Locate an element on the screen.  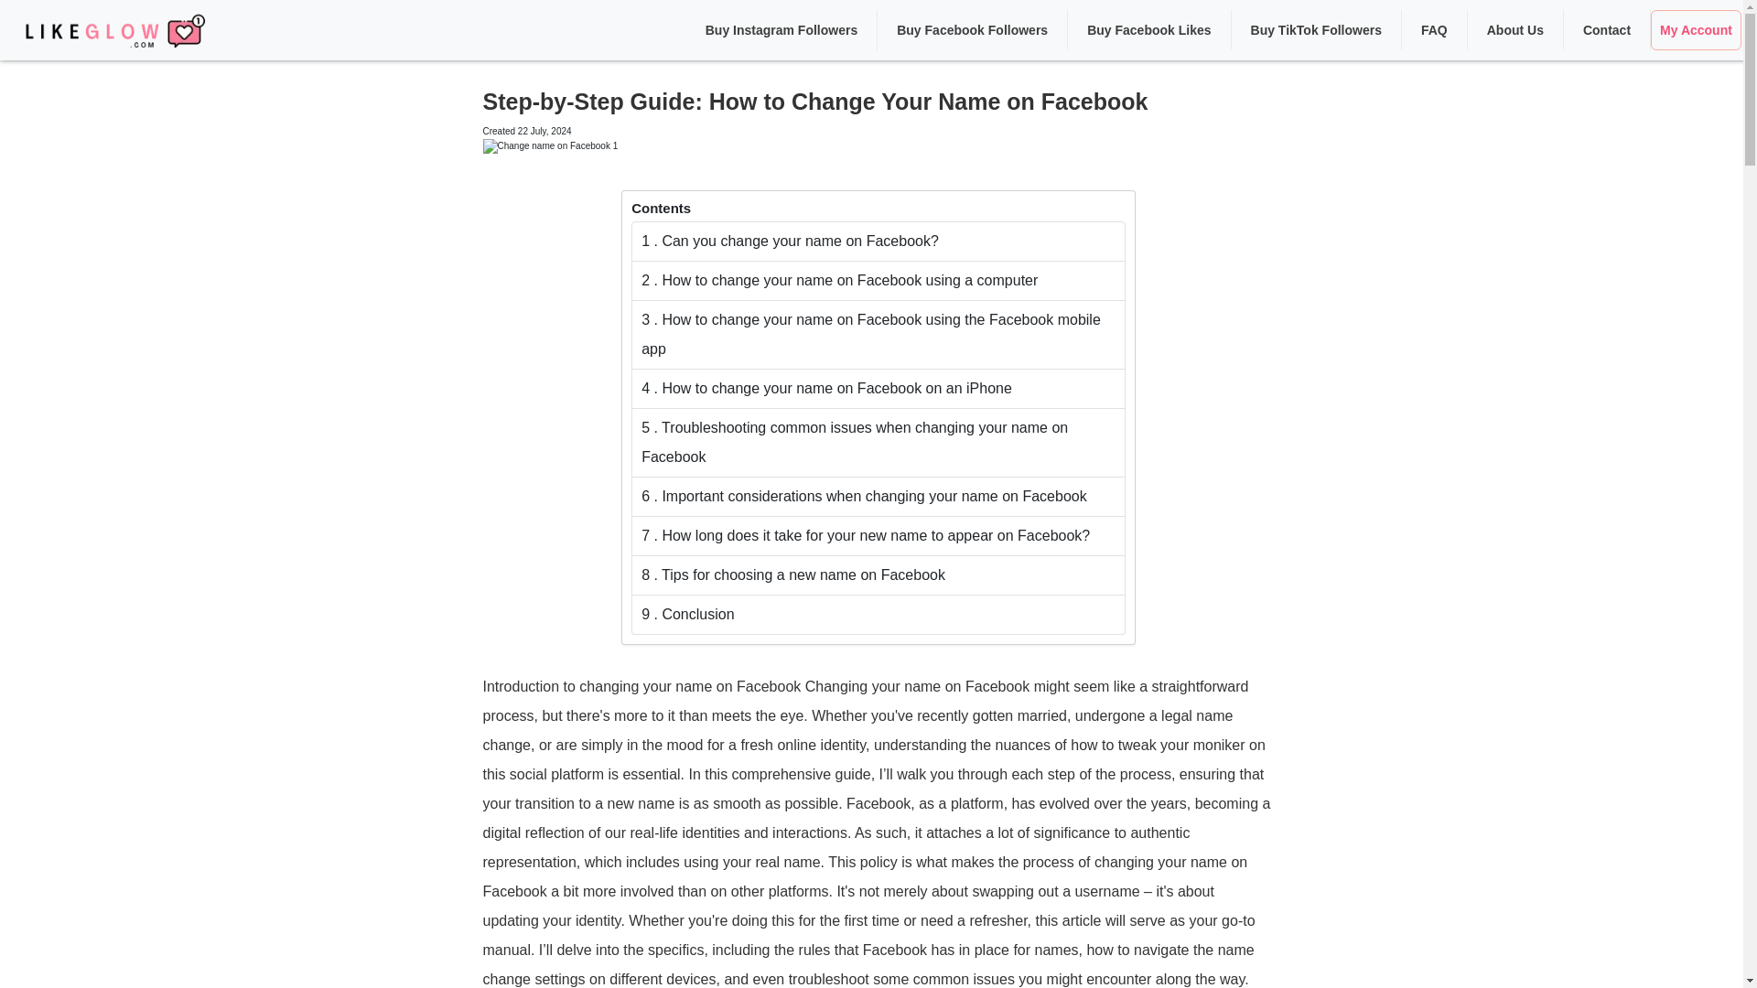
Buy TikTok Followers is located at coordinates (1316, 29).